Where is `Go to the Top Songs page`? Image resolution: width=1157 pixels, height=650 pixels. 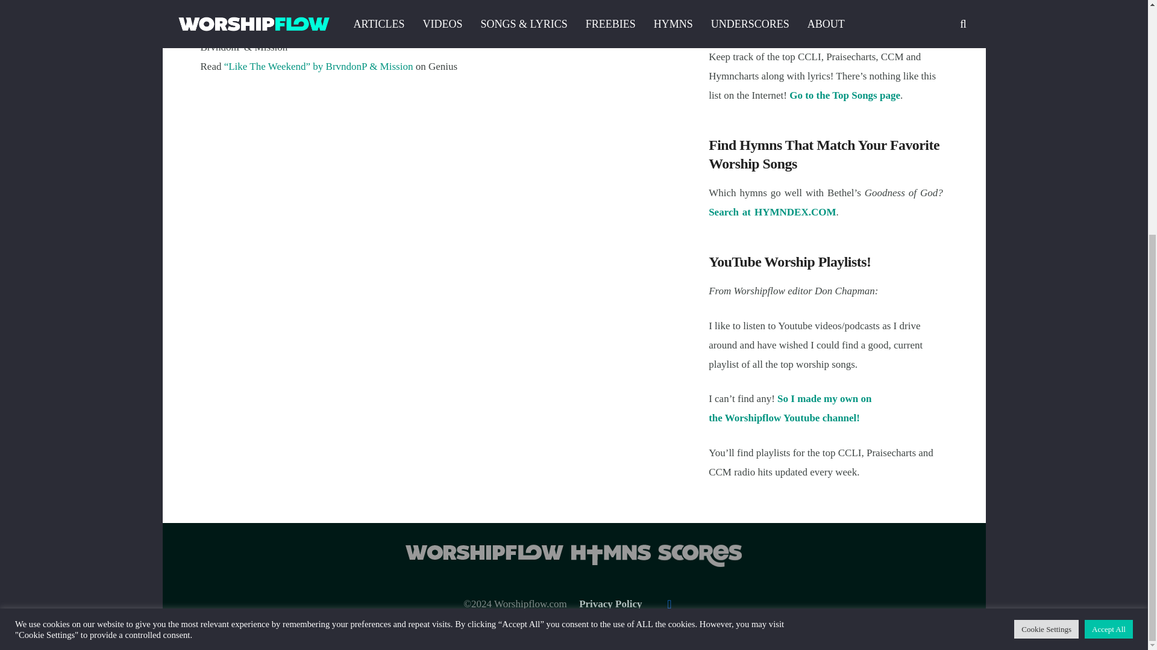 Go to the Top Songs page is located at coordinates (844, 95).